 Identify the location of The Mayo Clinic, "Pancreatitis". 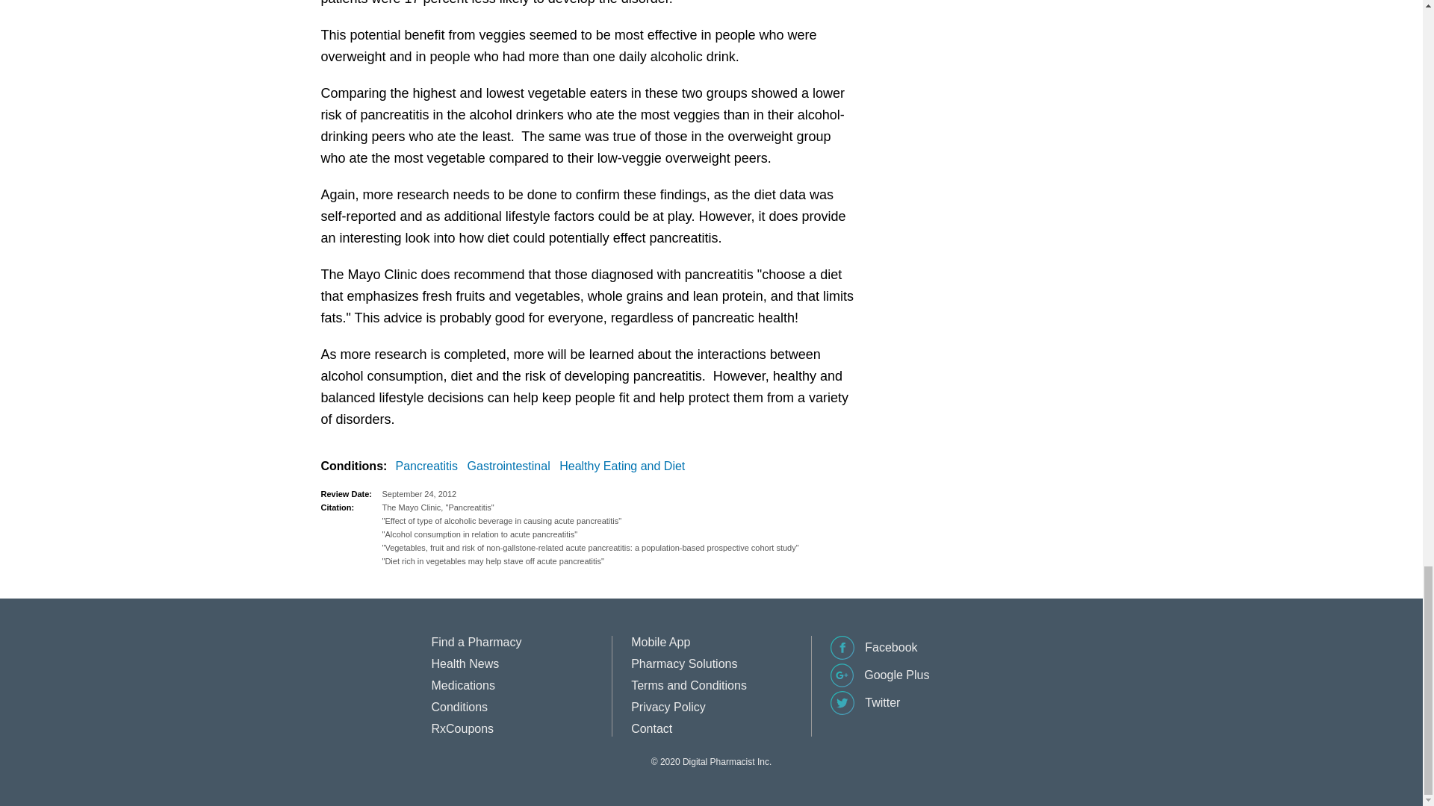
(621, 507).